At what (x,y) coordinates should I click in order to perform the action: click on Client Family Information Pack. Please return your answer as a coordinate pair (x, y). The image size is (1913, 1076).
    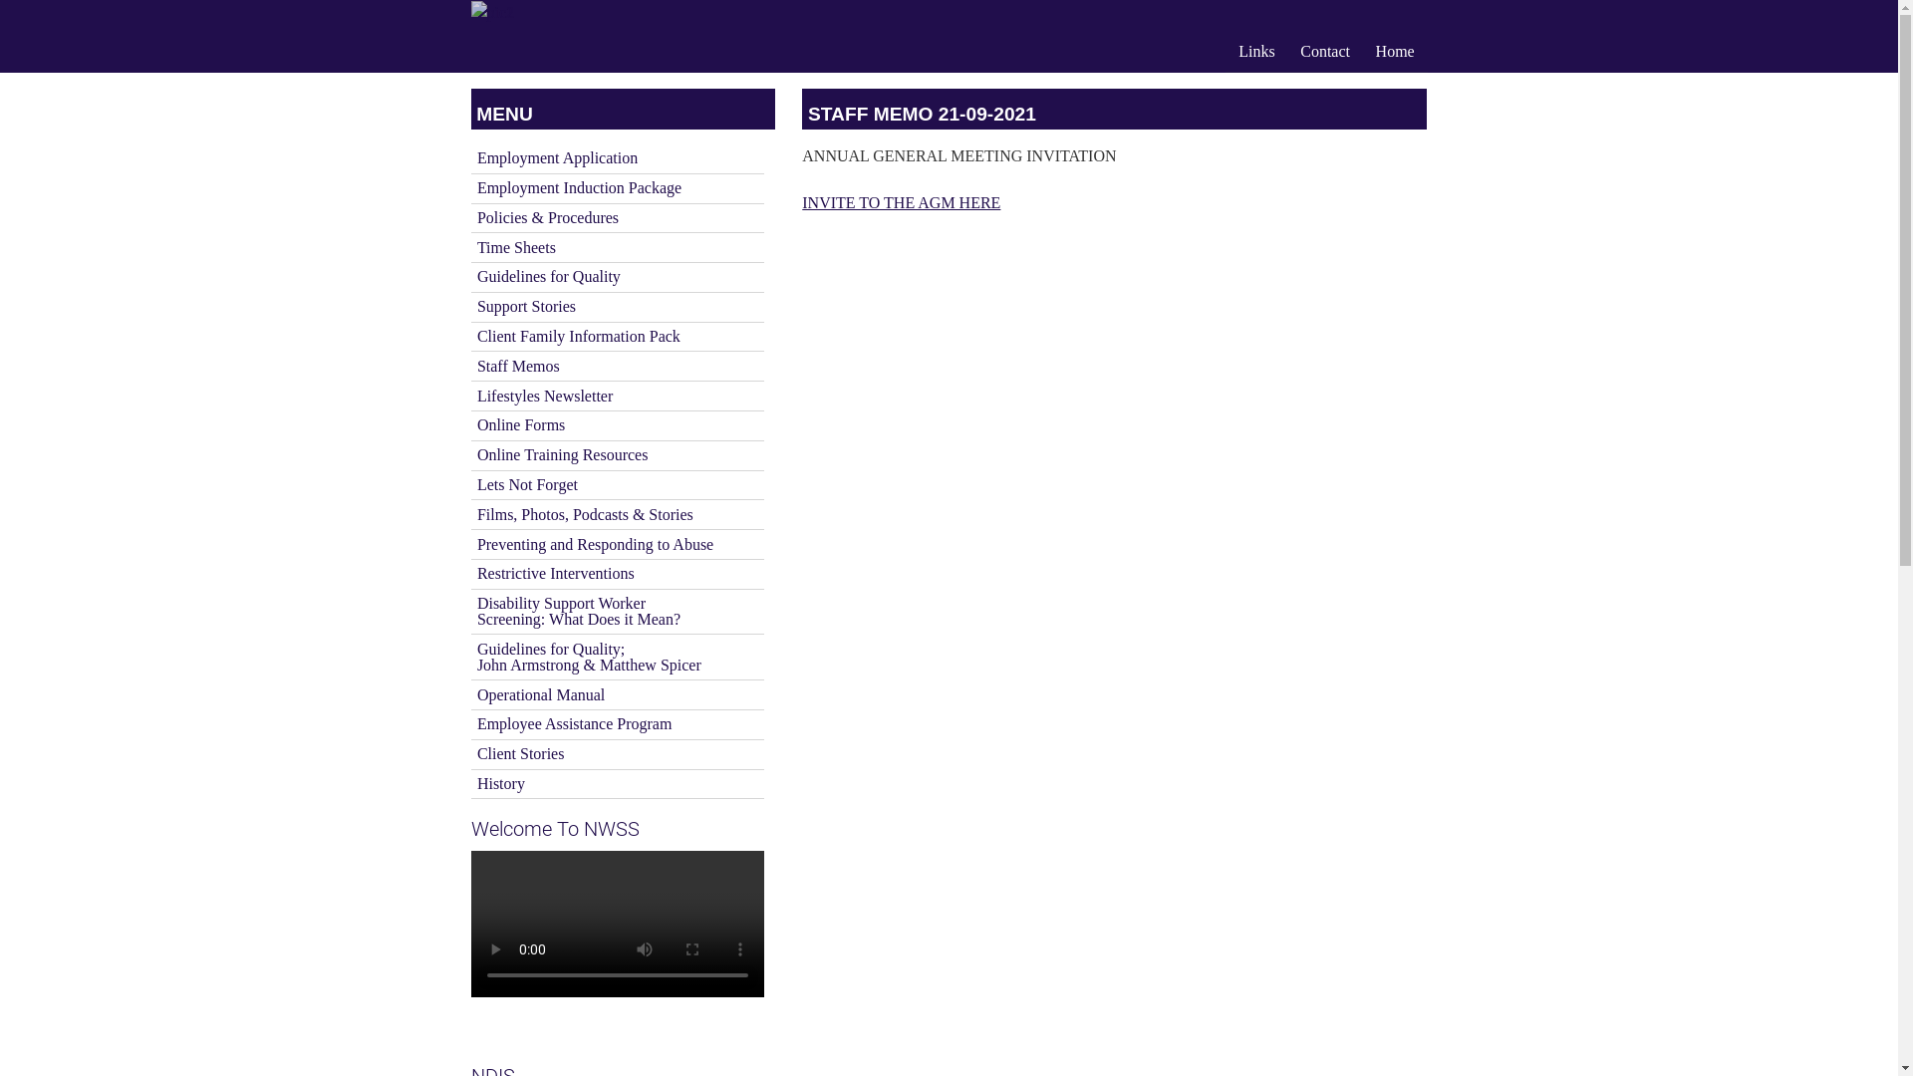
    Looking at the image, I should click on (617, 337).